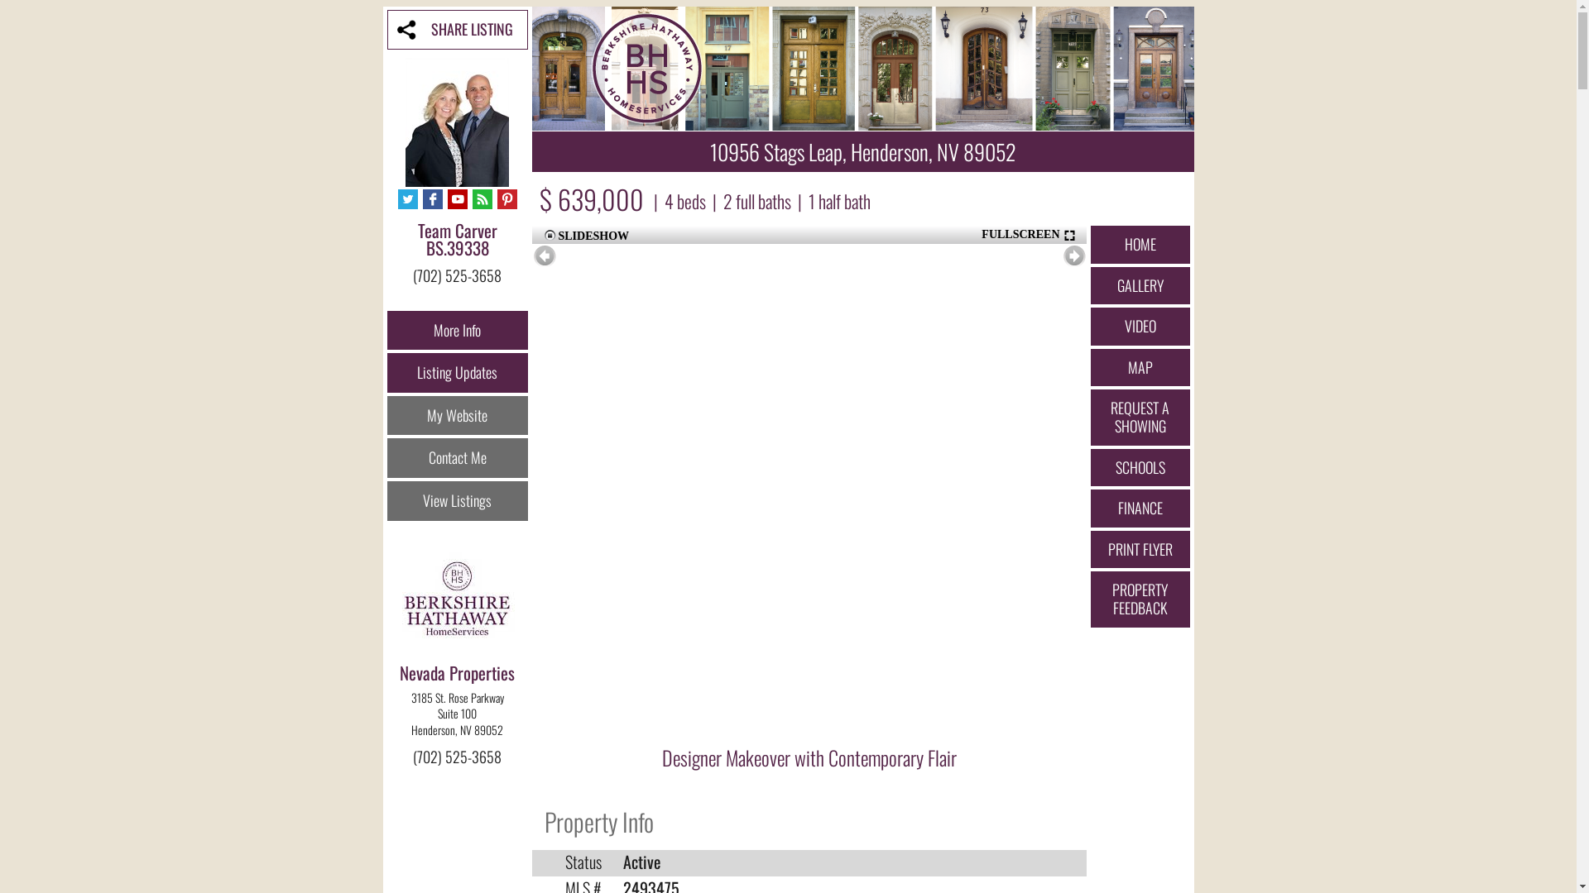 The height and width of the screenshot is (893, 1589). What do you see at coordinates (458, 373) in the screenshot?
I see `Listing Updates` at bounding box center [458, 373].